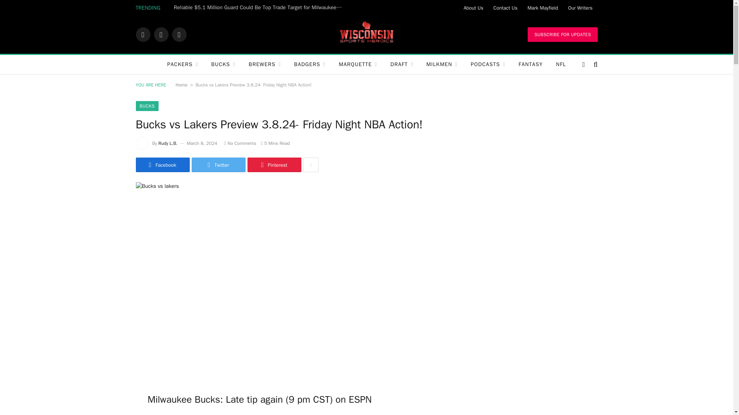 This screenshot has width=739, height=415. What do you see at coordinates (505, 8) in the screenshot?
I see `Contact Us` at bounding box center [505, 8].